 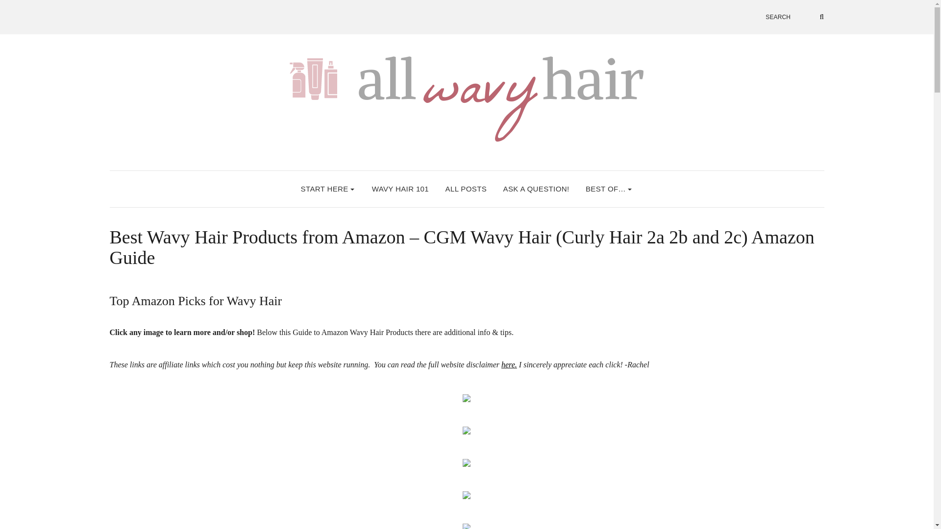 I want to click on ASK A QUESTION!, so click(x=536, y=189).